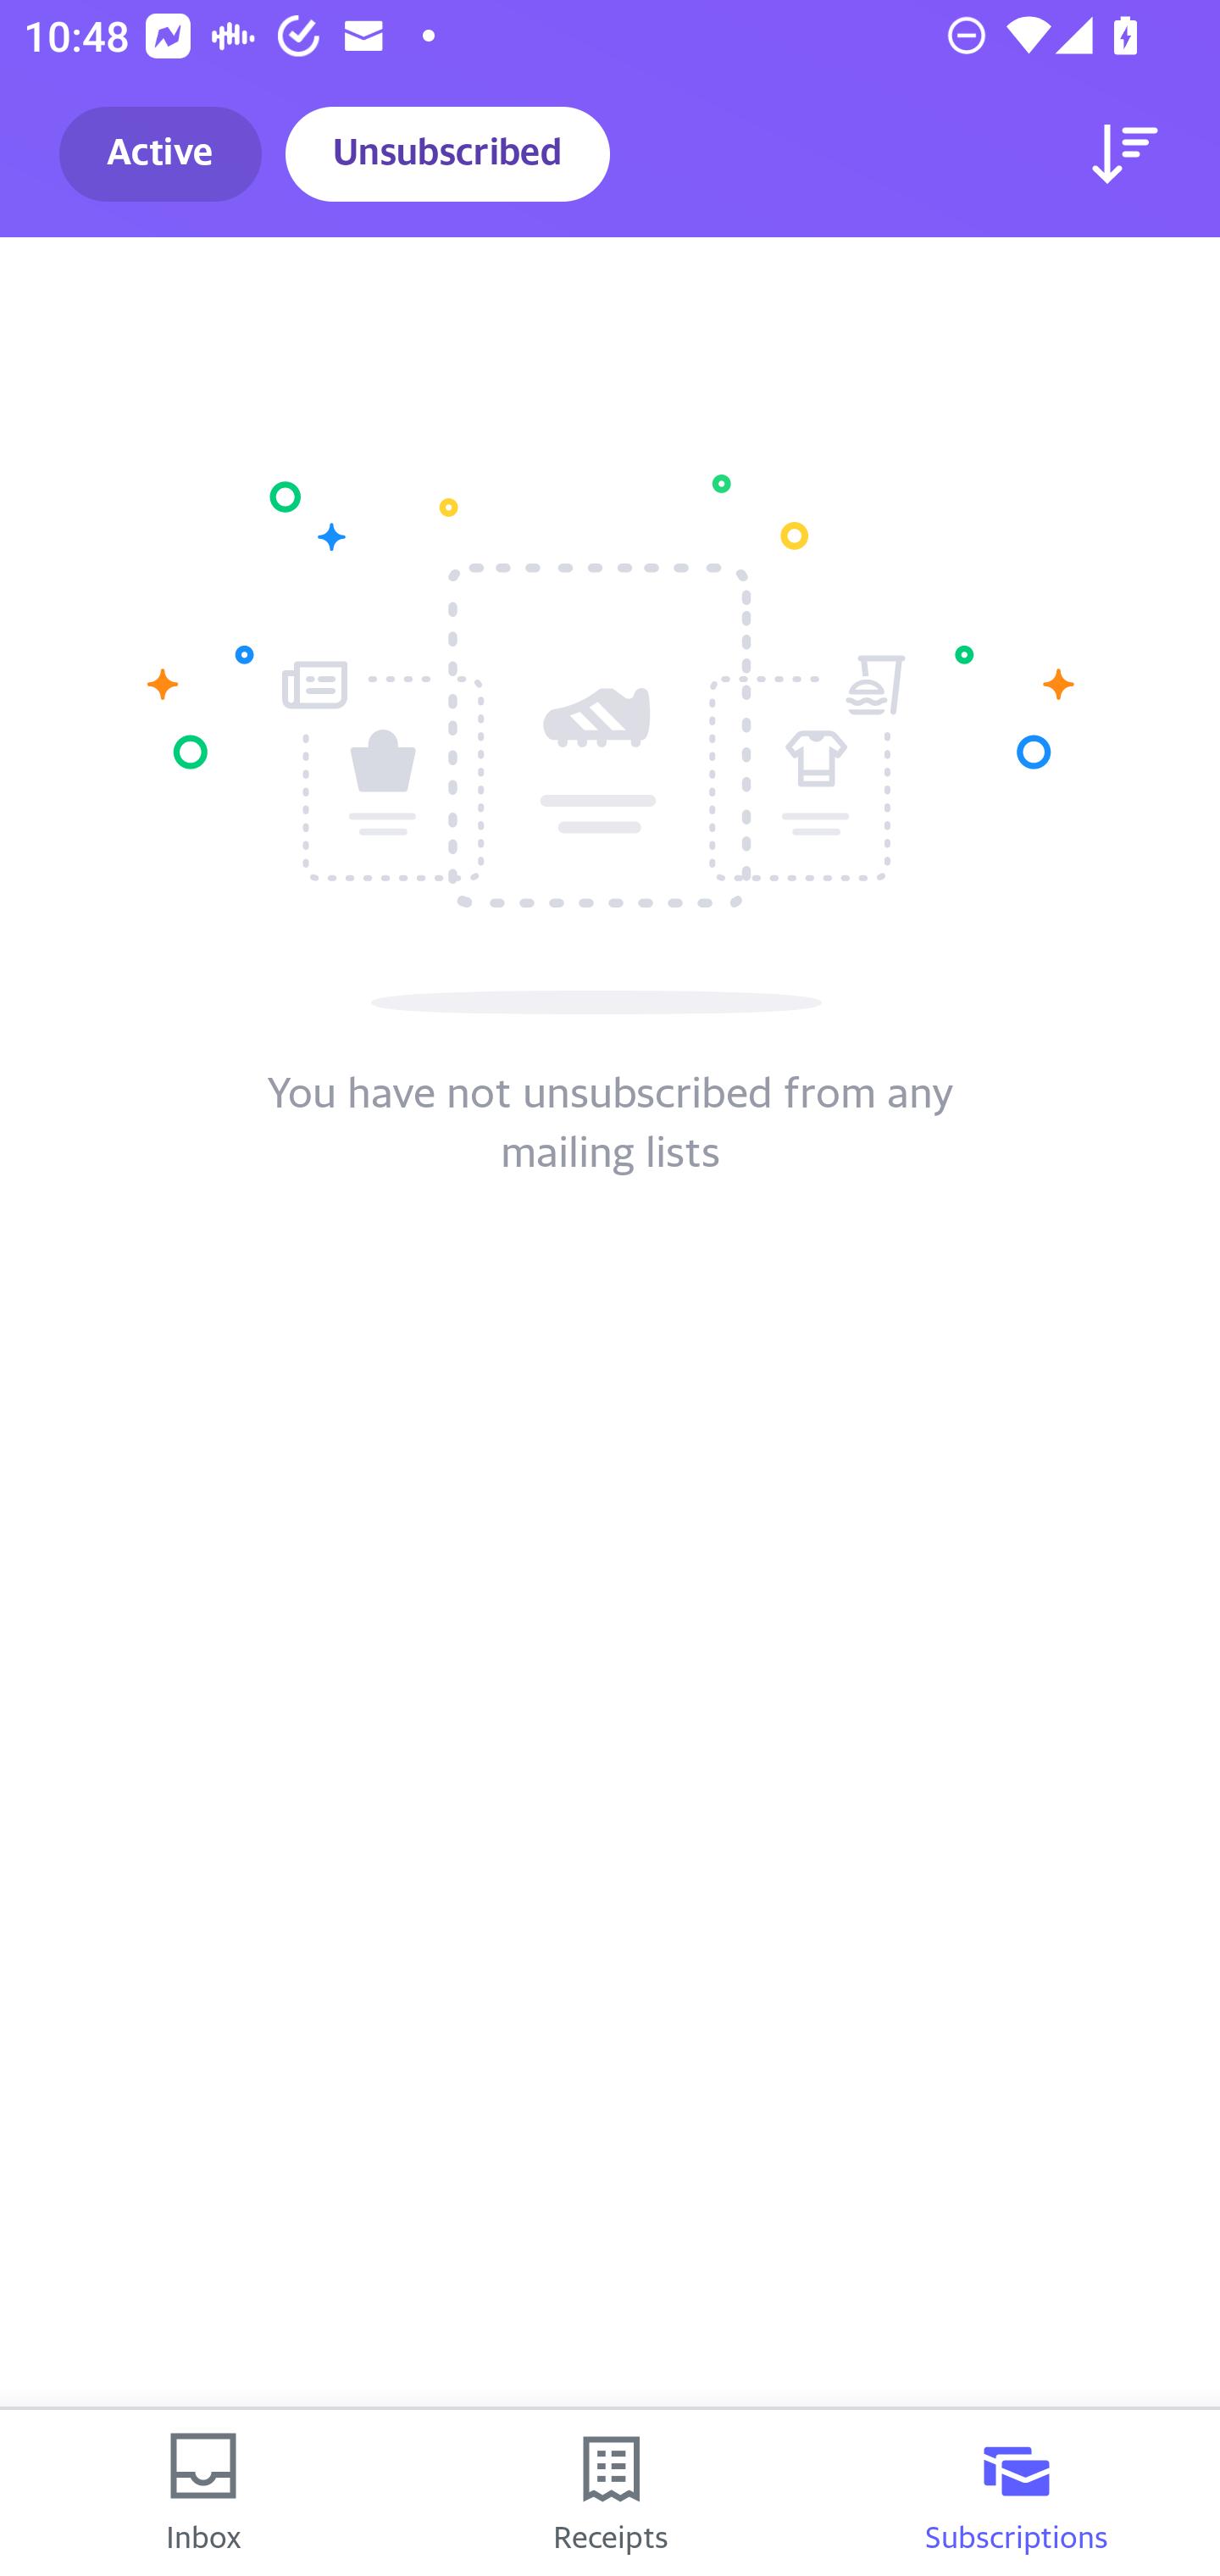 This screenshot has height=2576, width=1220. What do you see at coordinates (610, 2493) in the screenshot?
I see `Receipts` at bounding box center [610, 2493].